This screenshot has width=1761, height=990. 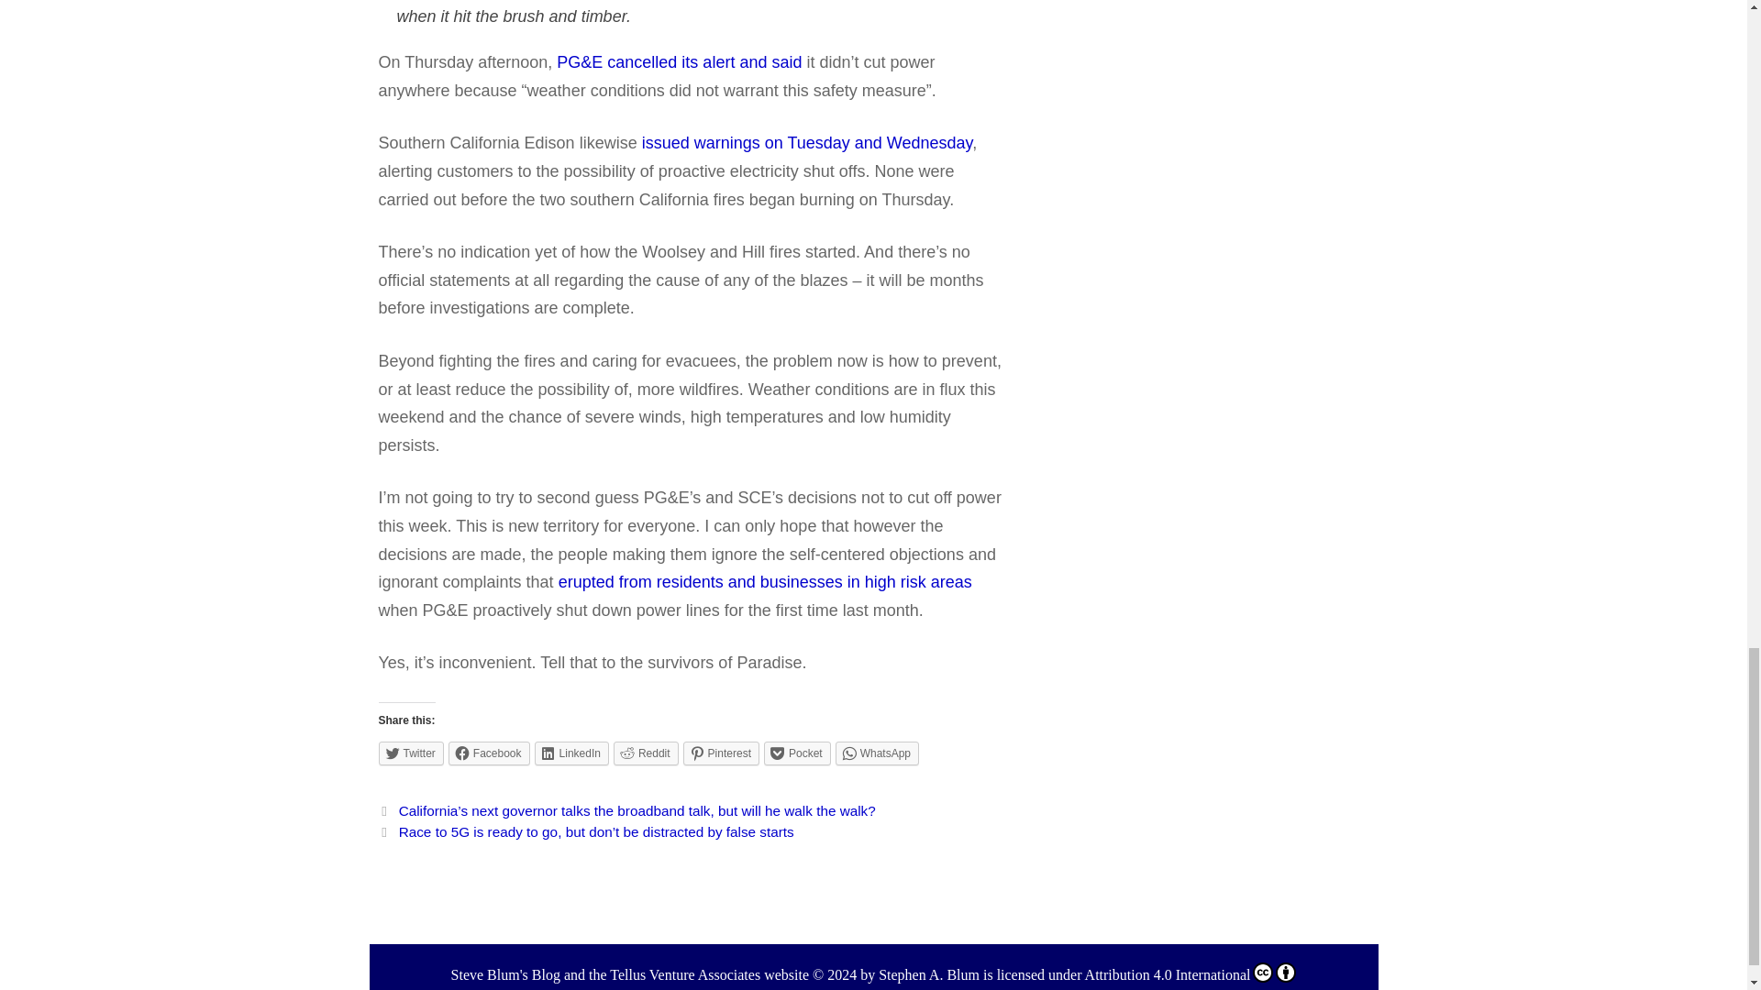 What do you see at coordinates (877, 753) in the screenshot?
I see `Click to share on WhatsApp` at bounding box center [877, 753].